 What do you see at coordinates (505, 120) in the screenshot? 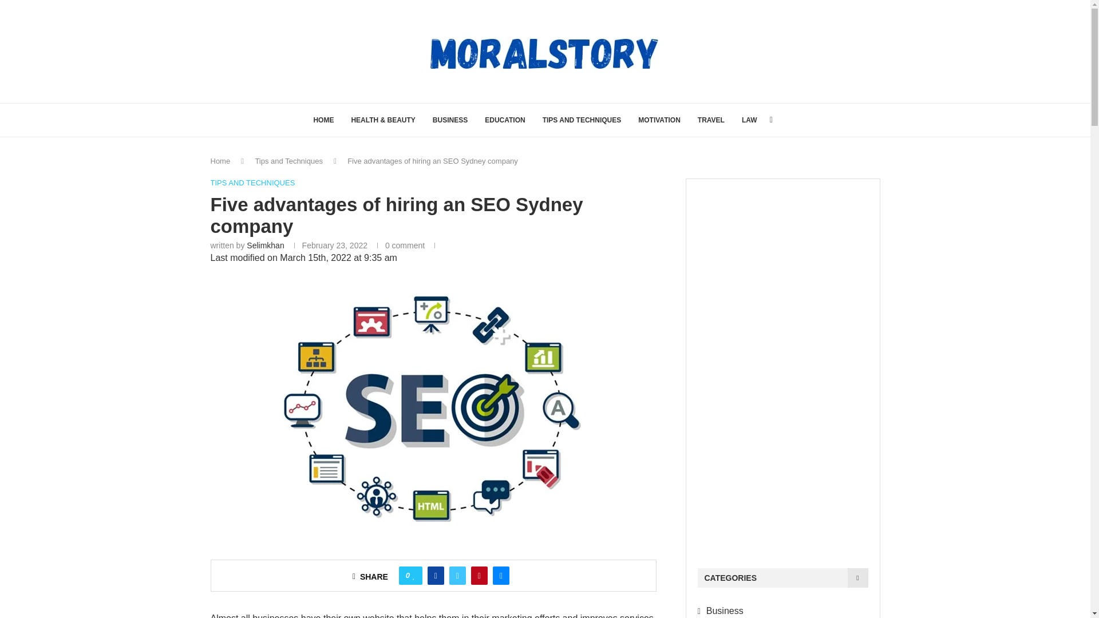
I see `EDUCATION` at bounding box center [505, 120].